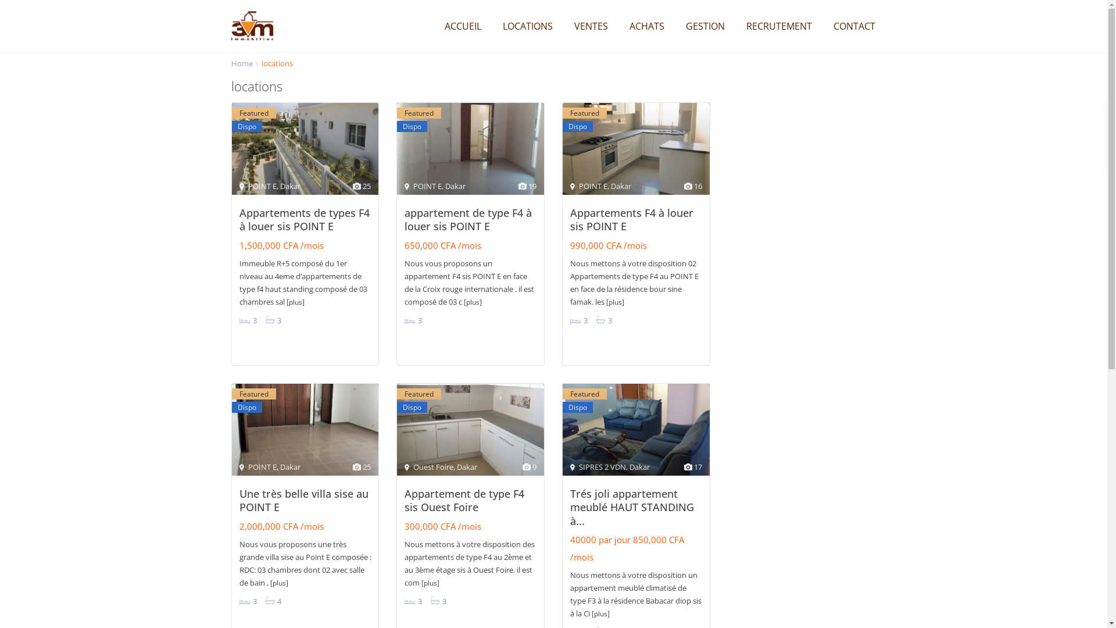 The image size is (1116, 628). Describe the element at coordinates (430, 583) in the screenshot. I see `[plus]` at that location.